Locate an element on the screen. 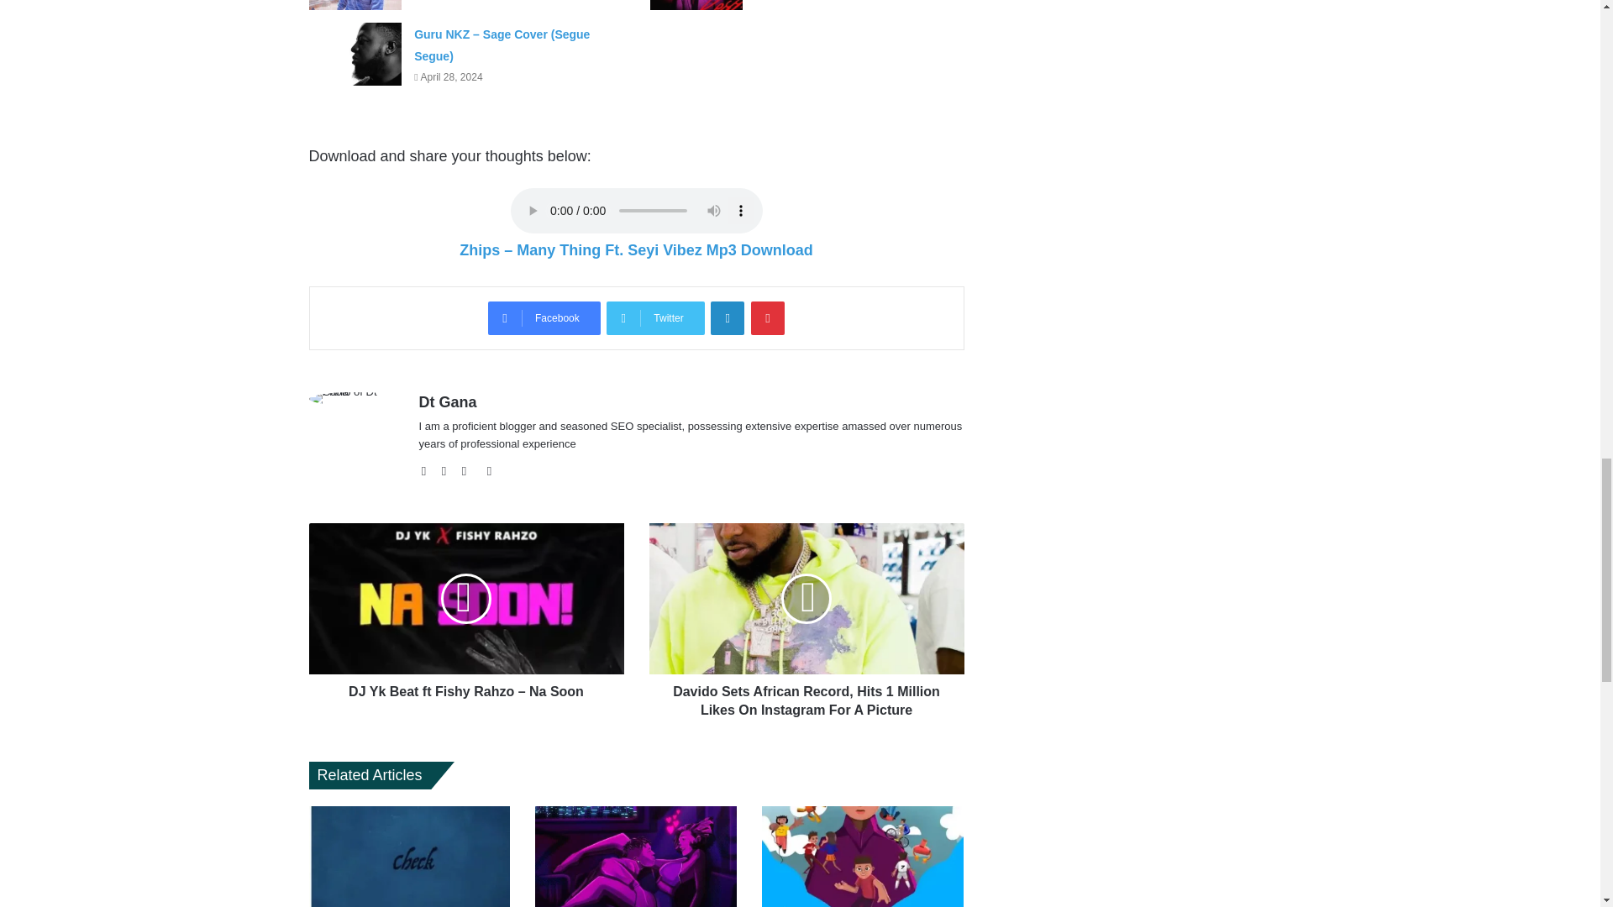 The image size is (1613, 907). Twitter is located at coordinates (654, 317).